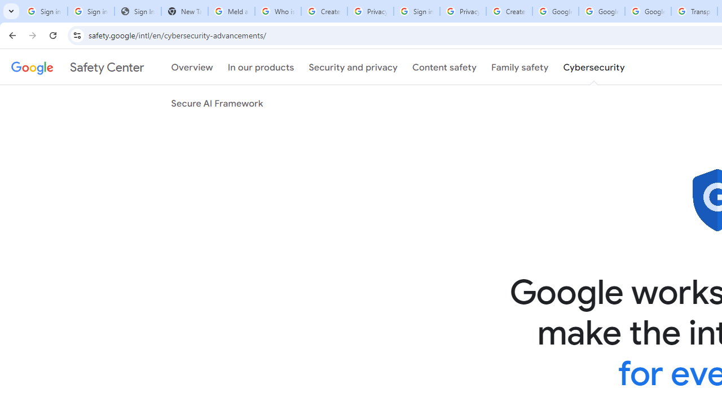 The height and width of the screenshot is (406, 722). What do you see at coordinates (261, 67) in the screenshot?
I see `In our products` at bounding box center [261, 67].